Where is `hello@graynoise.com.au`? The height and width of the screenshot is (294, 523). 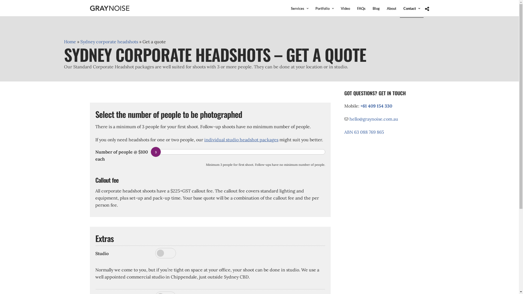
hello@graynoise.com.au is located at coordinates (374, 119).